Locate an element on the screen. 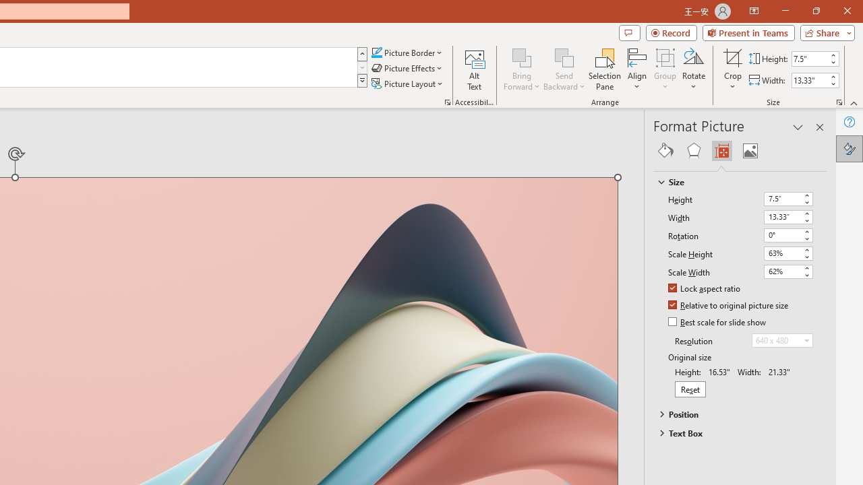 The width and height of the screenshot is (863, 485). Effects is located at coordinates (693, 151).